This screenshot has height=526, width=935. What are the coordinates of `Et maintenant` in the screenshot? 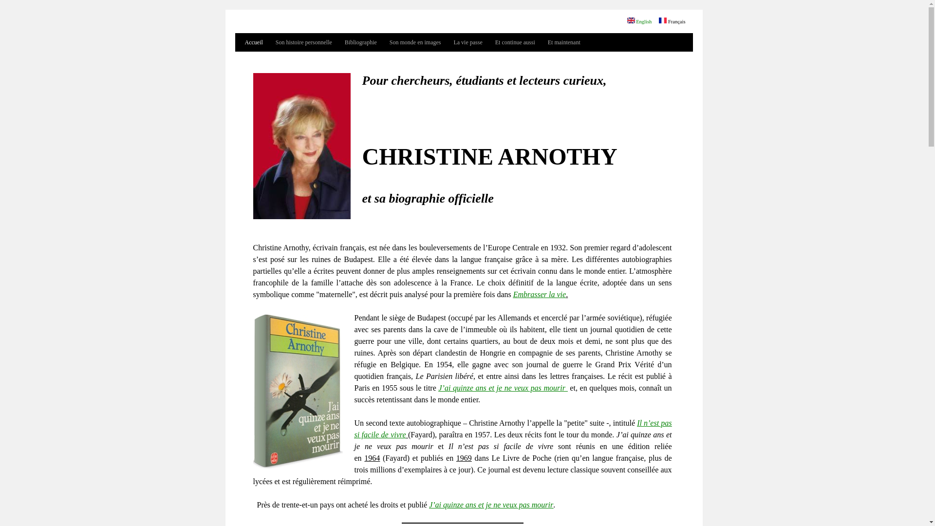 It's located at (564, 42).